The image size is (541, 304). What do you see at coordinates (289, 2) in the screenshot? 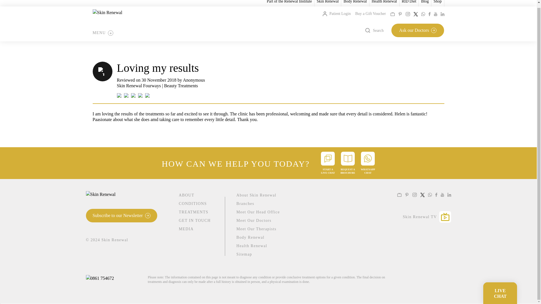
I see `Part of the Renewal Institute` at bounding box center [289, 2].